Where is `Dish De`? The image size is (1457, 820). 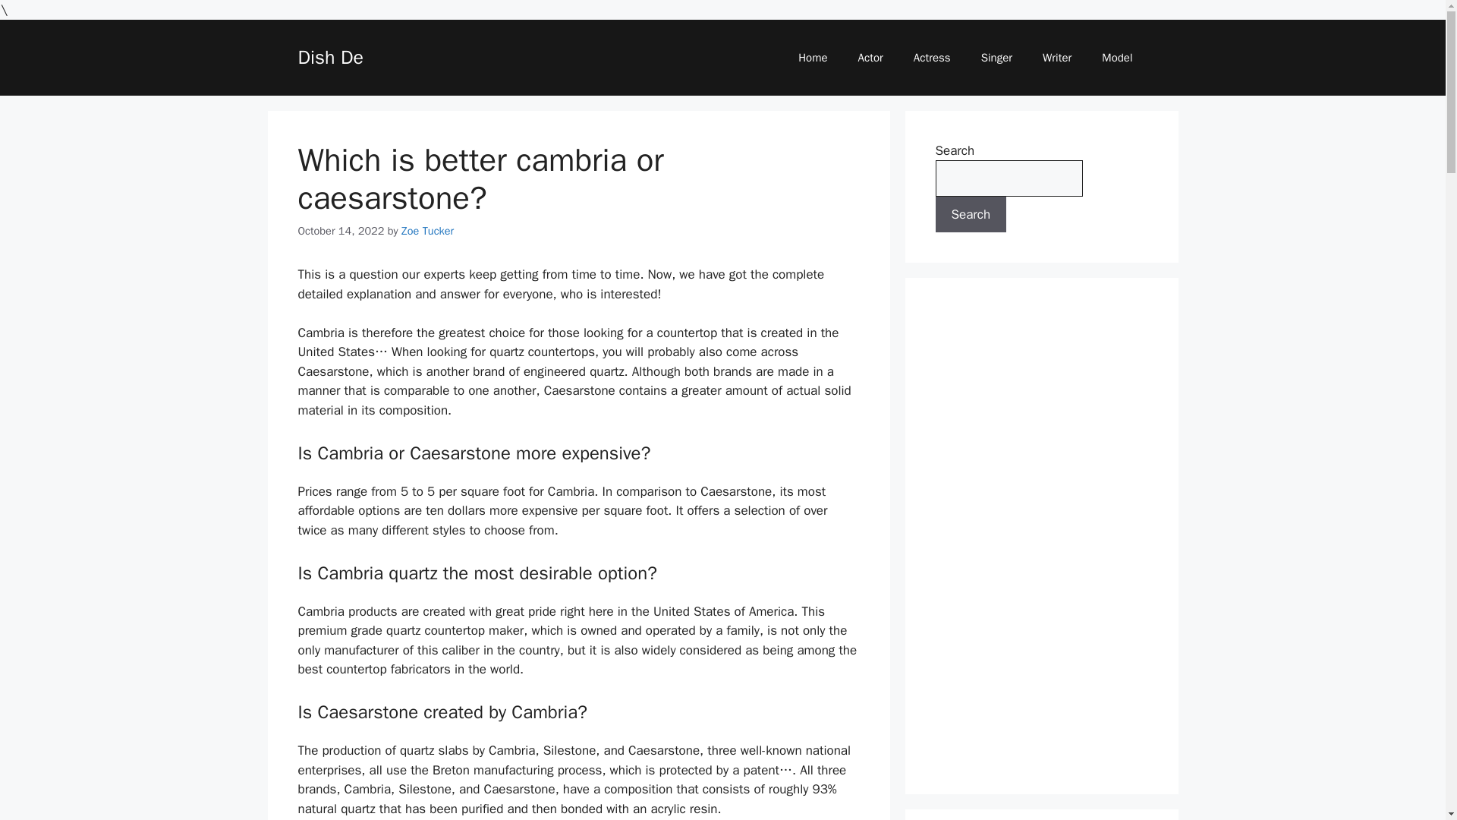
Dish De is located at coordinates (329, 57).